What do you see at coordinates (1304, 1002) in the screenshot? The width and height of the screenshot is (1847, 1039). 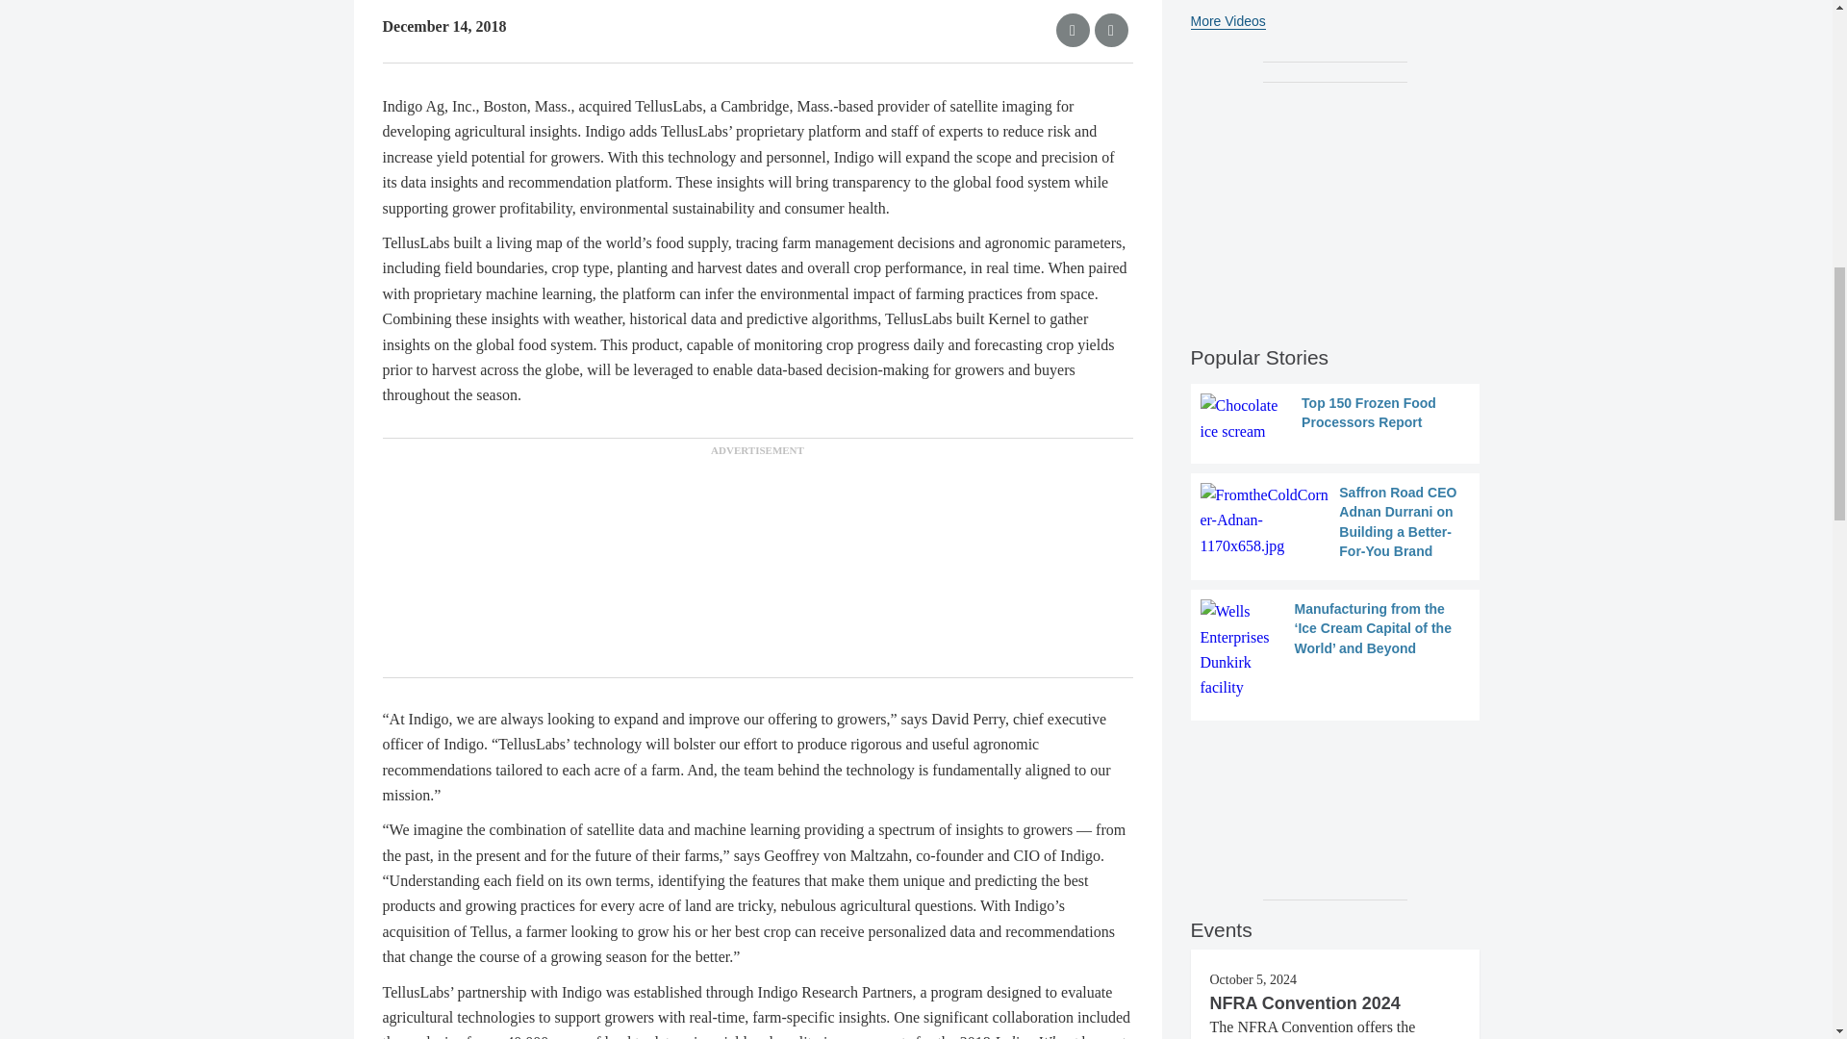 I see `NFRA Convention 2024` at bounding box center [1304, 1002].